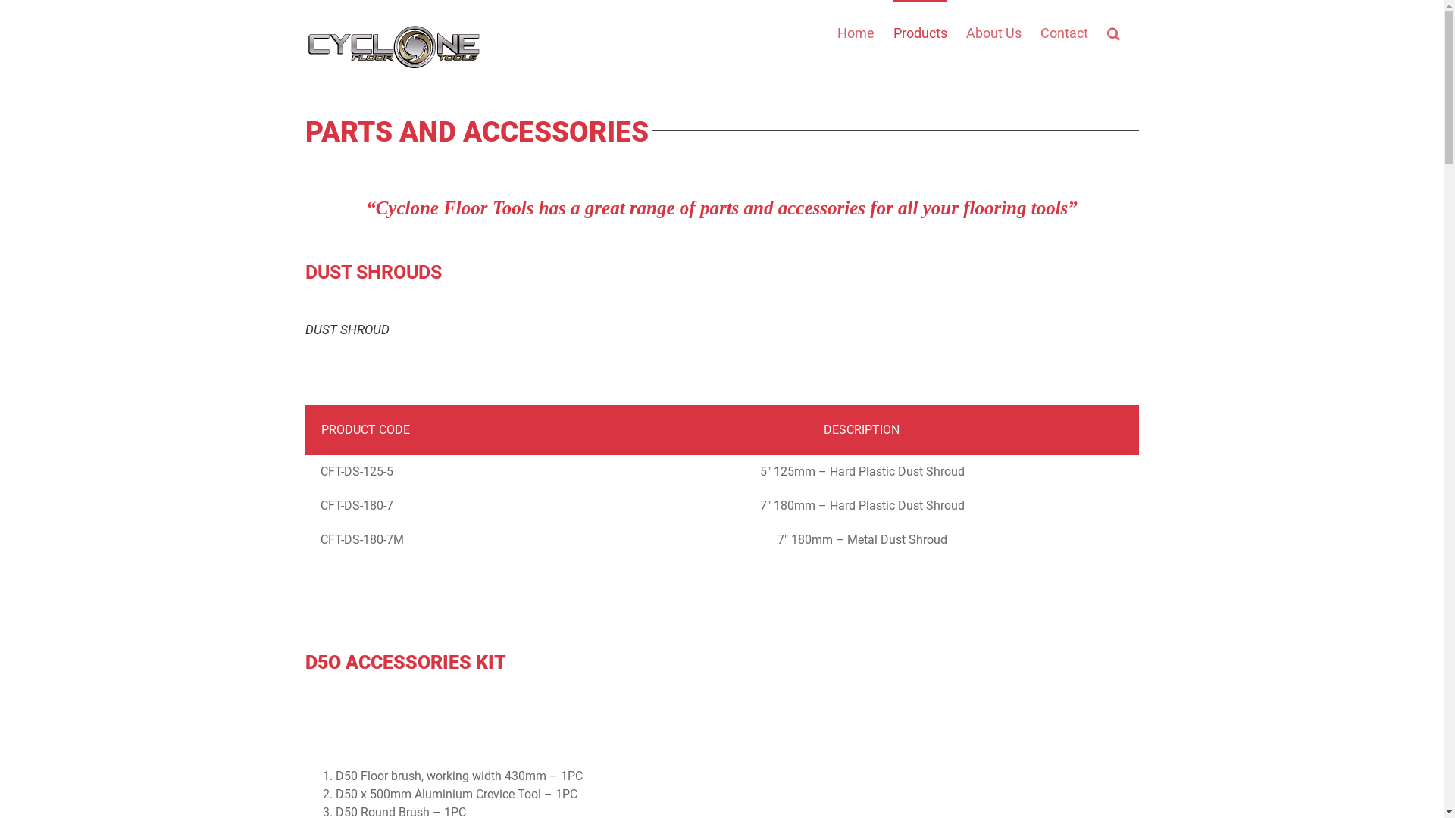 The width and height of the screenshot is (1455, 818). Describe the element at coordinates (1064, 32) in the screenshot. I see `Contact` at that location.